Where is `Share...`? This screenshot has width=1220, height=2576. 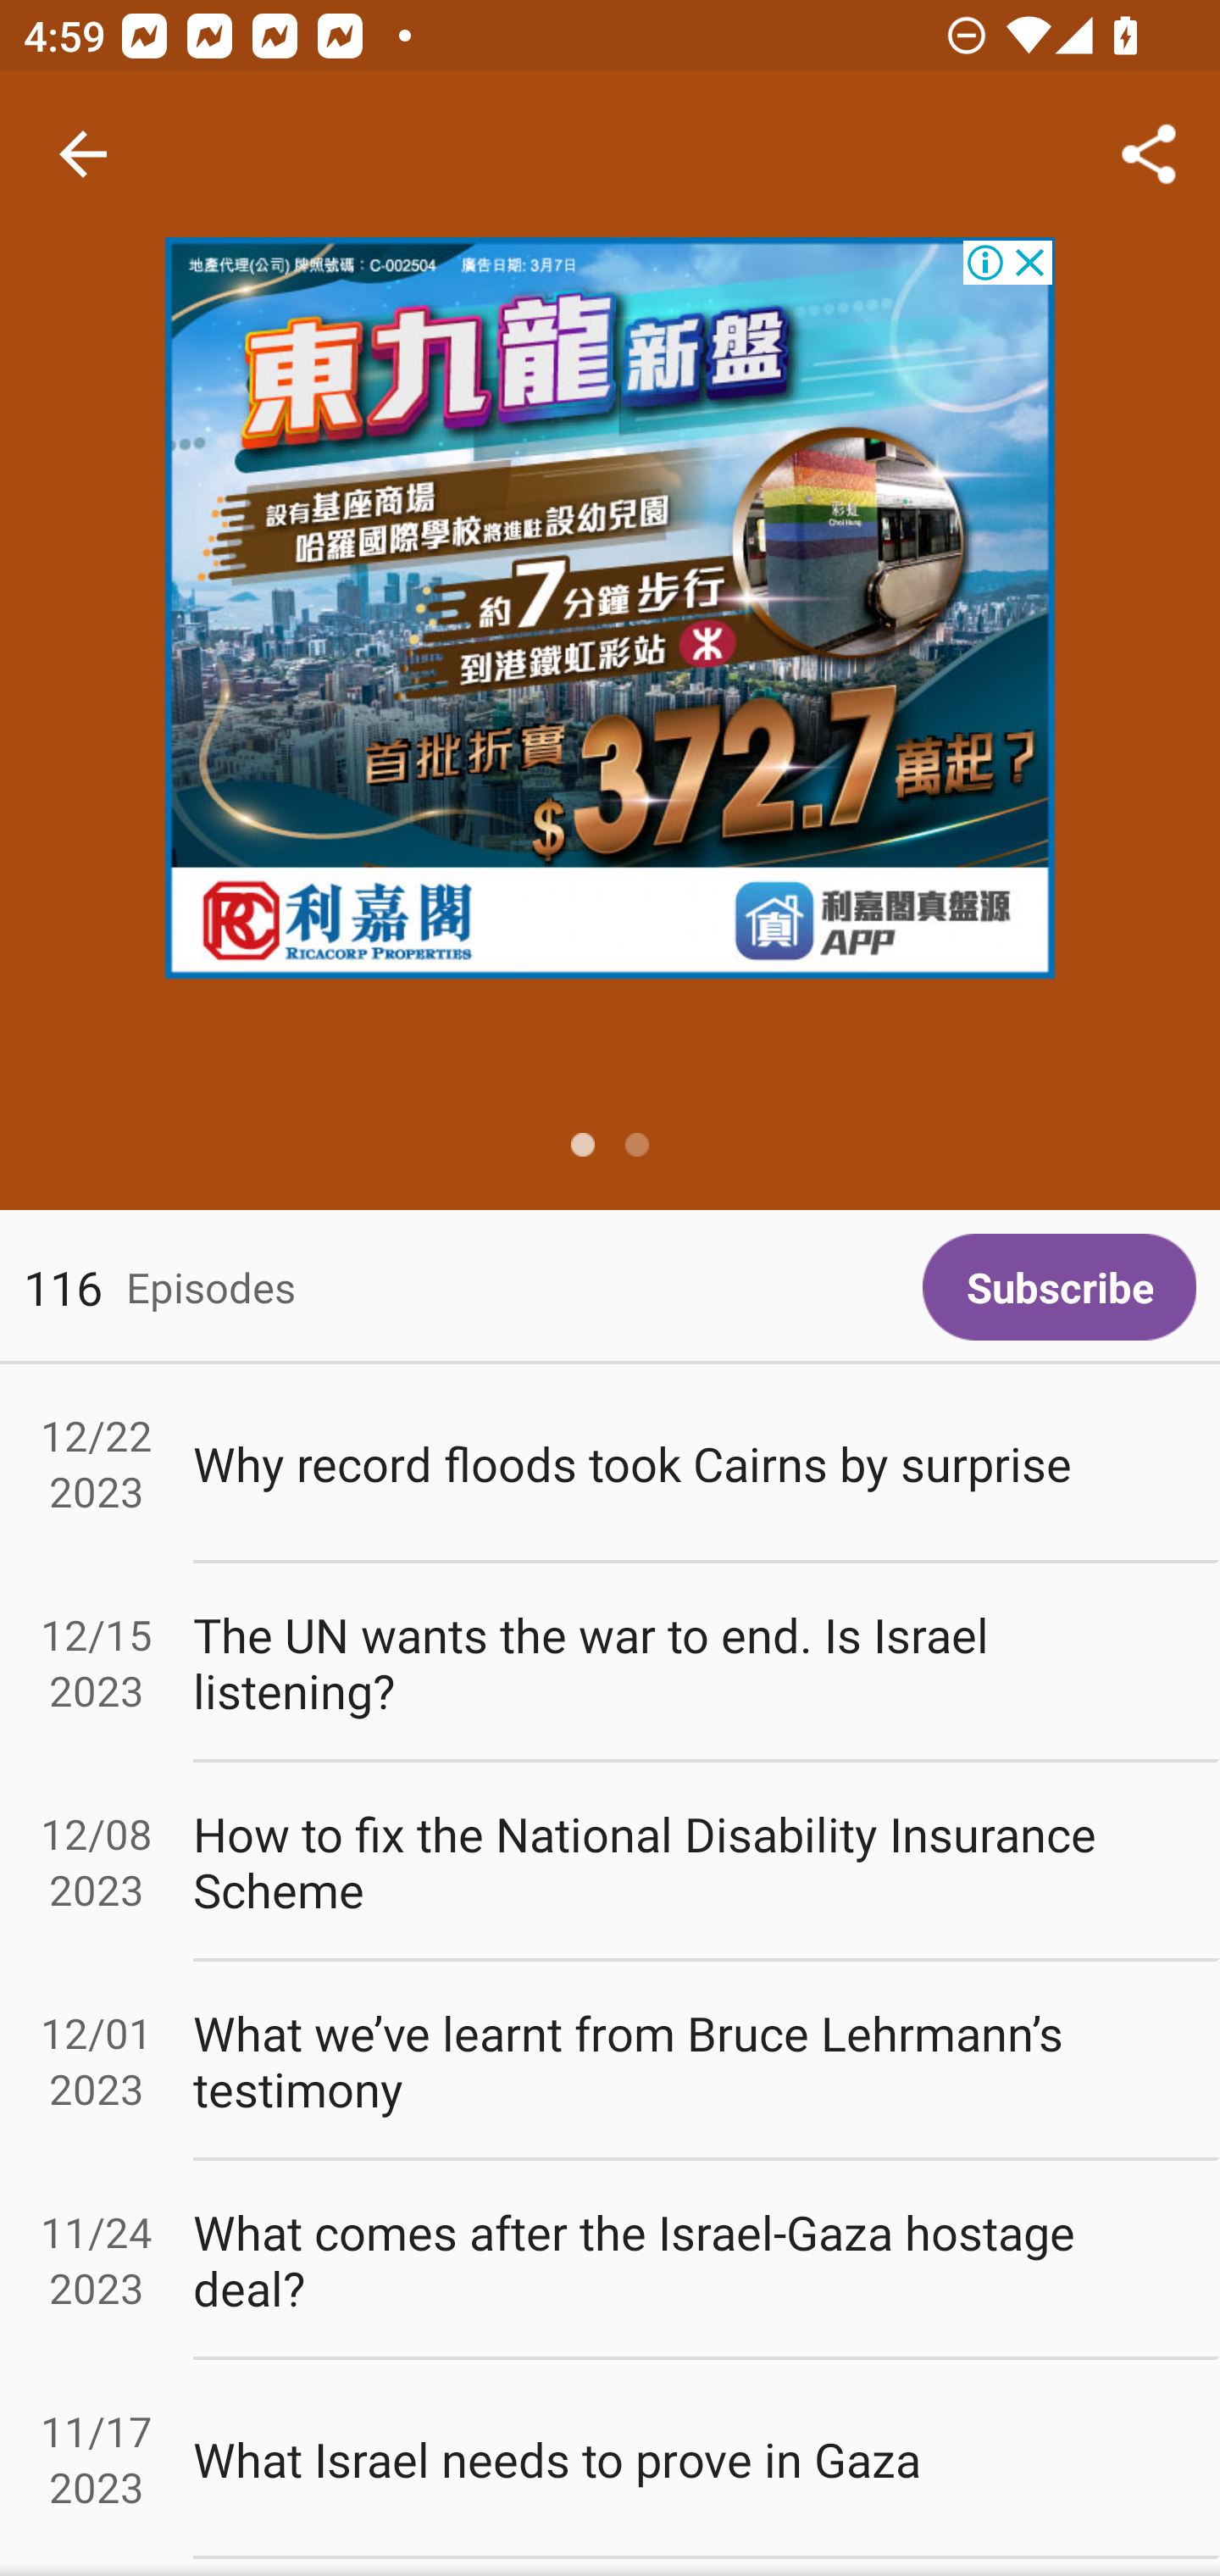
Share... is located at coordinates (1149, 154).